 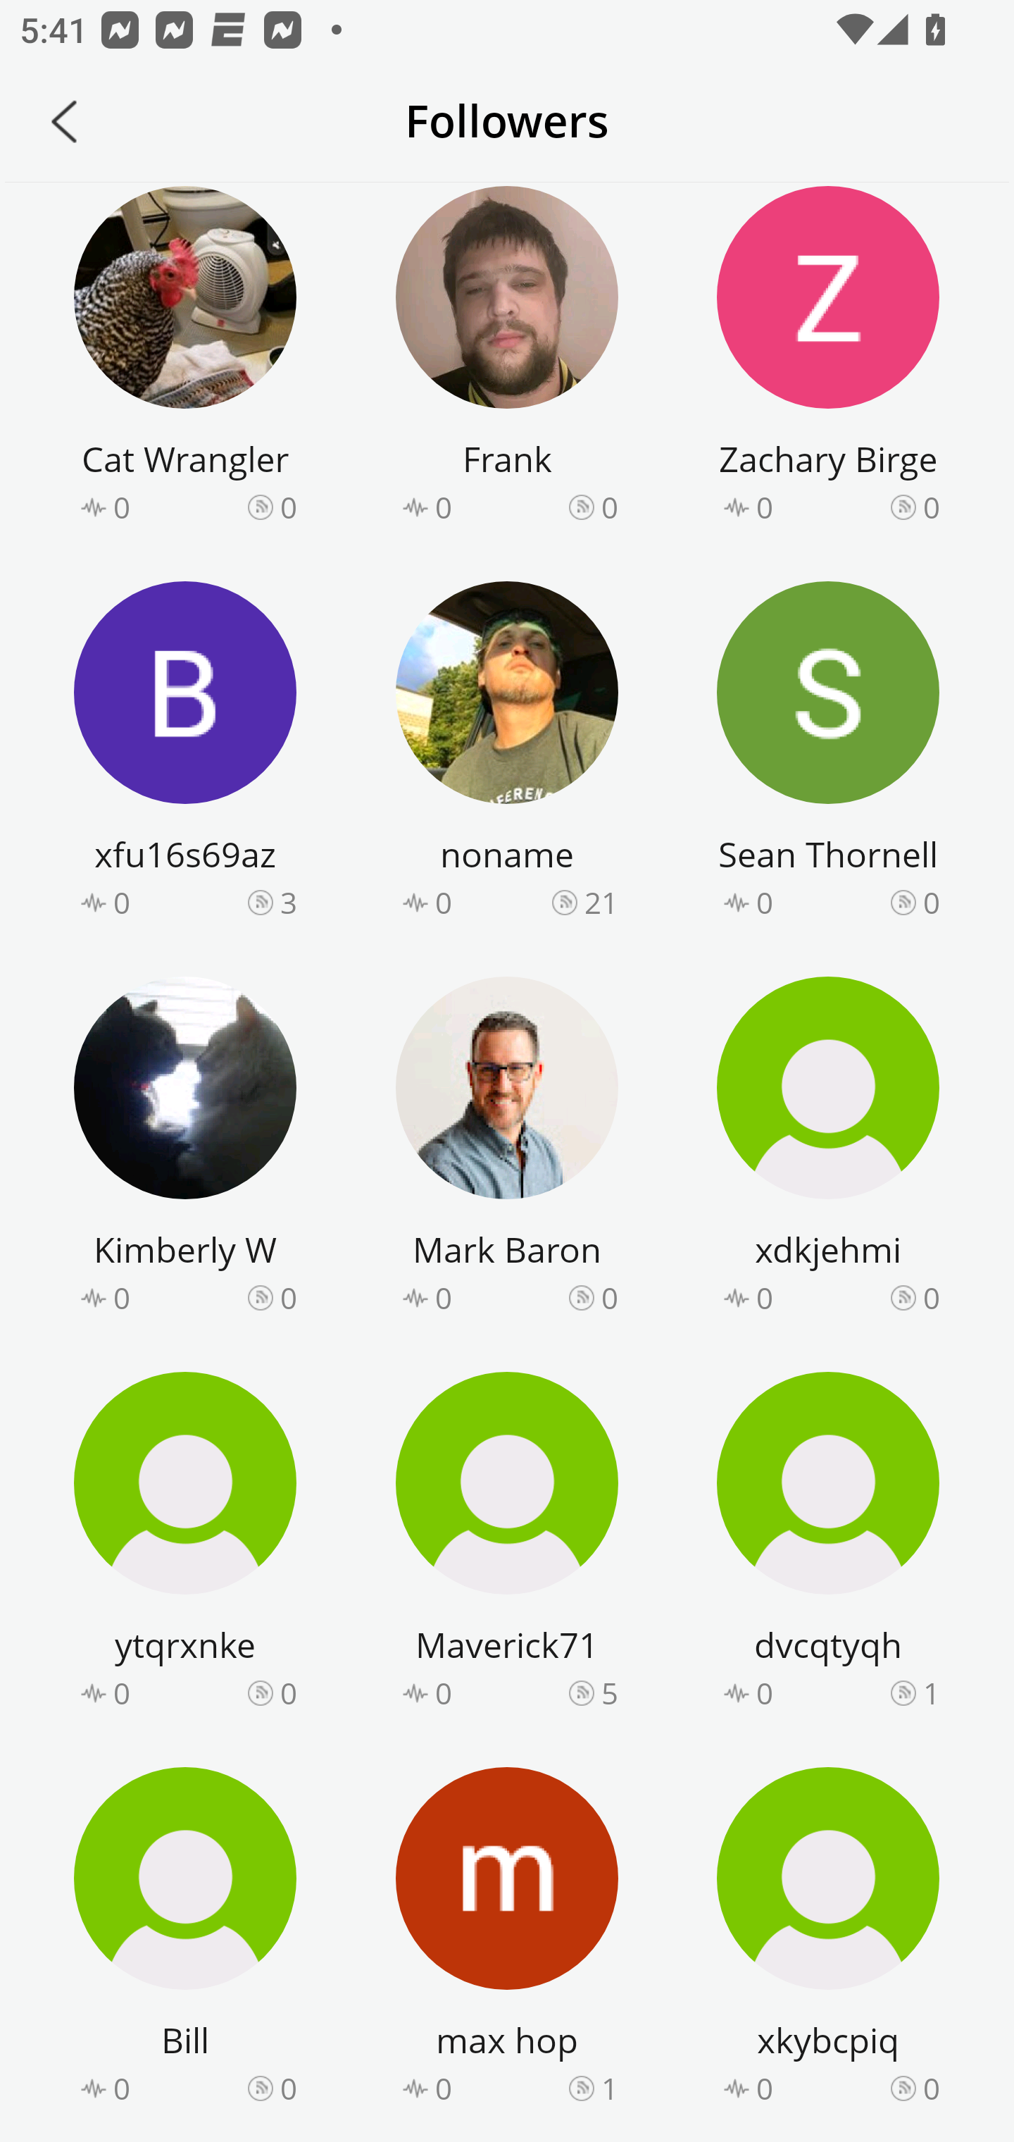 What do you see at coordinates (288, 903) in the screenshot?
I see `3` at bounding box center [288, 903].